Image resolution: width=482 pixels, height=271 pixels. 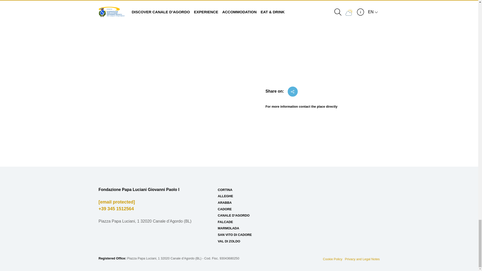 What do you see at coordinates (225, 190) in the screenshot?
I see `CORTINA` at bounding box center [225, 190].